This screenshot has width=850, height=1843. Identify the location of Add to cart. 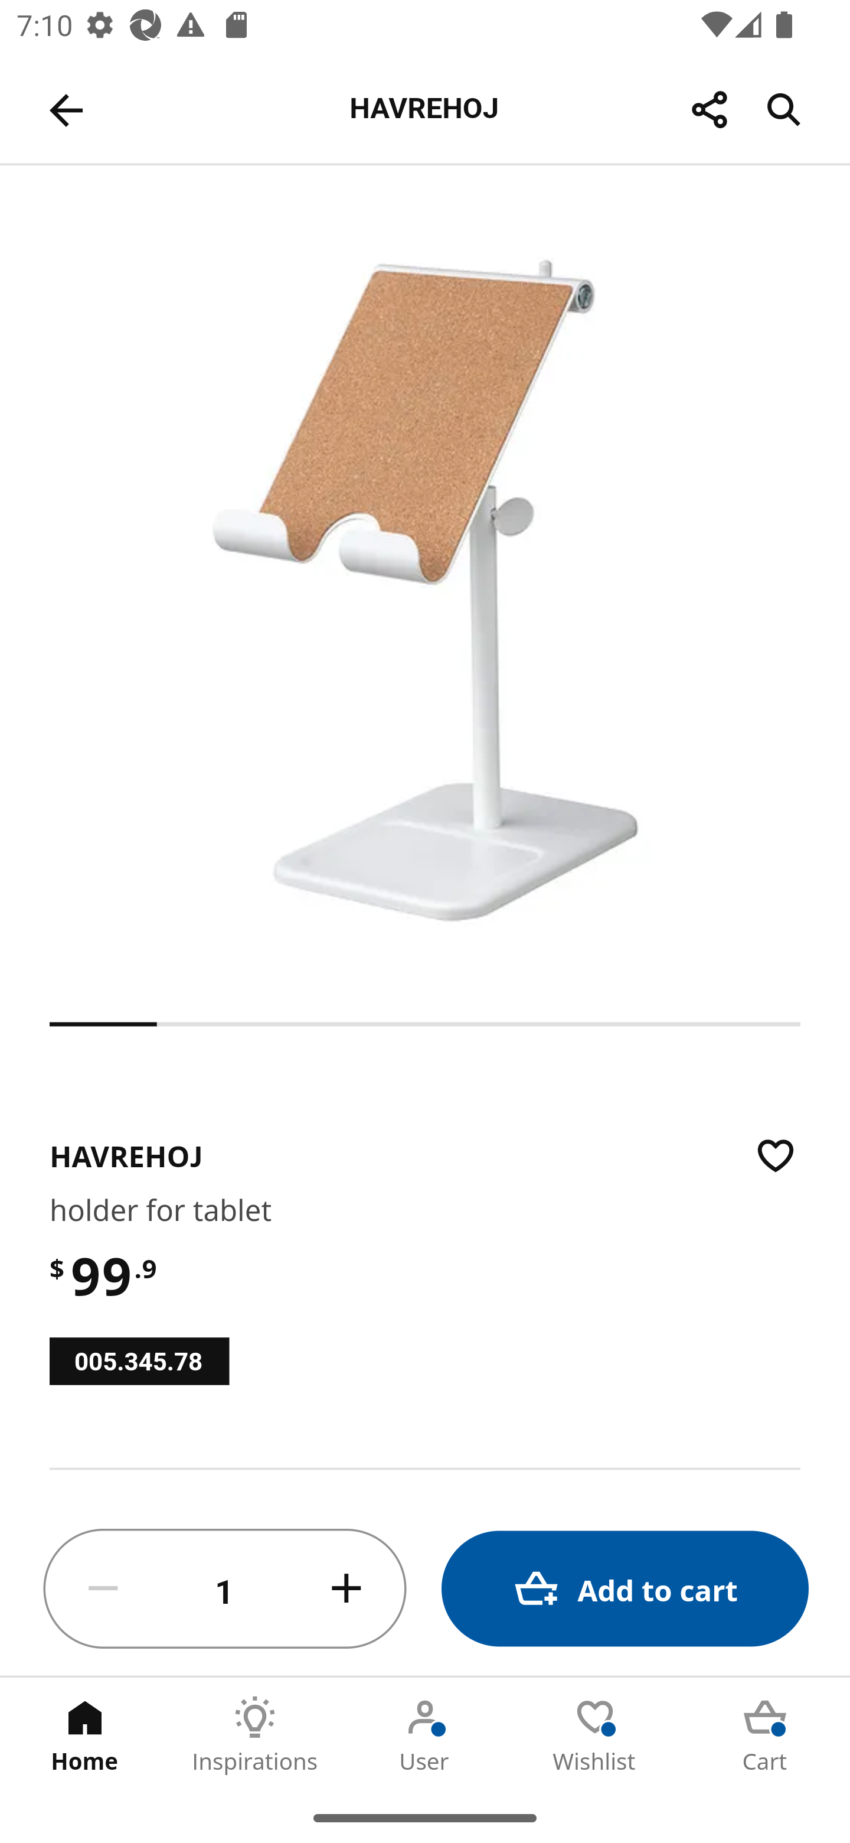
(625, 1589).